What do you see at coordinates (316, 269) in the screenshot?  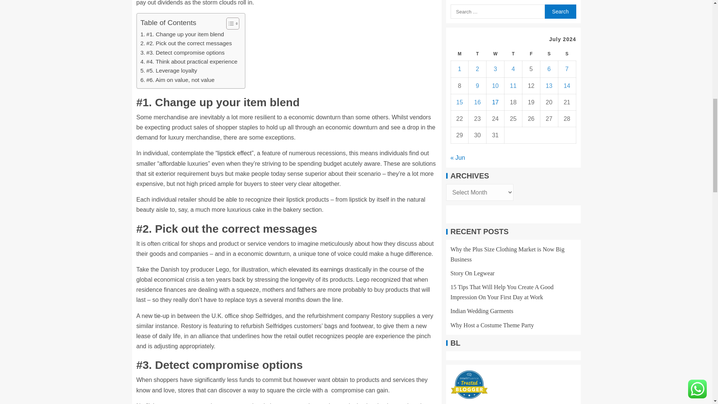 I see `elevated its earnings` at bounding box center [316, 269].